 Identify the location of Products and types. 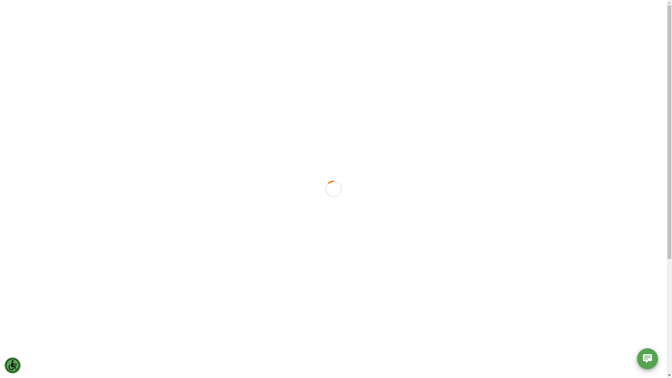
(340, 15).